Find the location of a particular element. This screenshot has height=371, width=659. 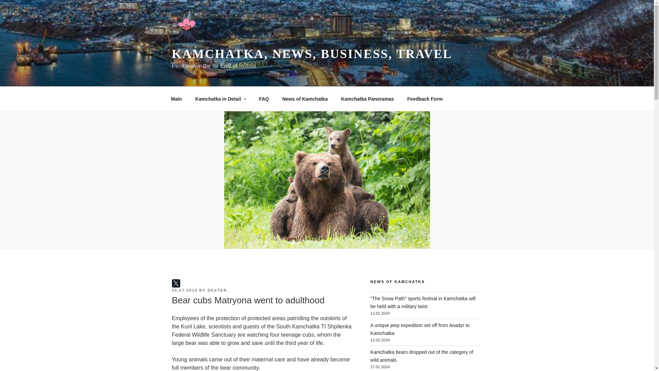

KAMCHATKA, NEWS, BUSINESS, TRAVEL is located at coordinates (312, 54).